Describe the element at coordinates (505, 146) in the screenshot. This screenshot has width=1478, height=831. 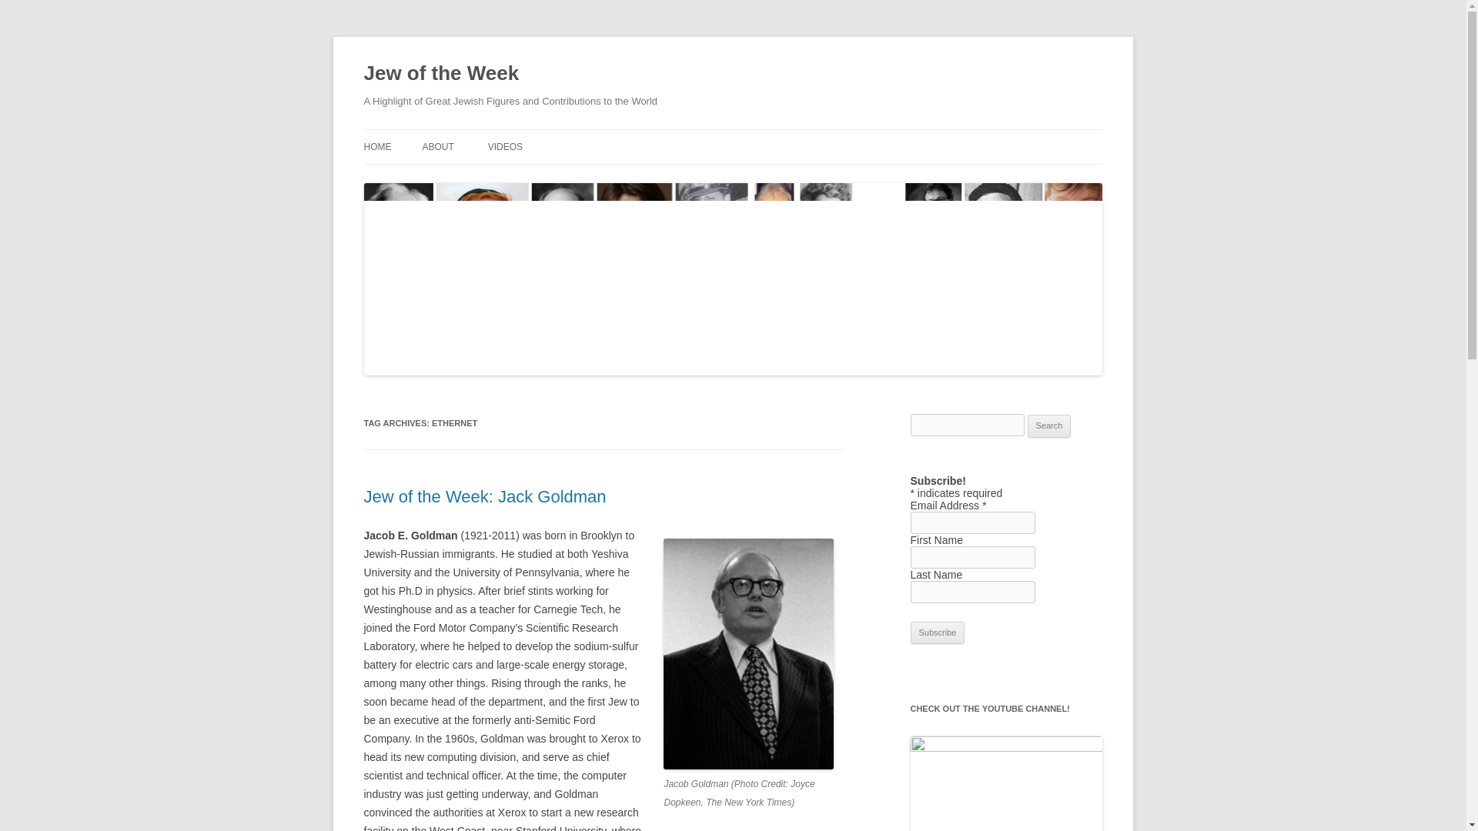
I see `VIDEOS` at that location.